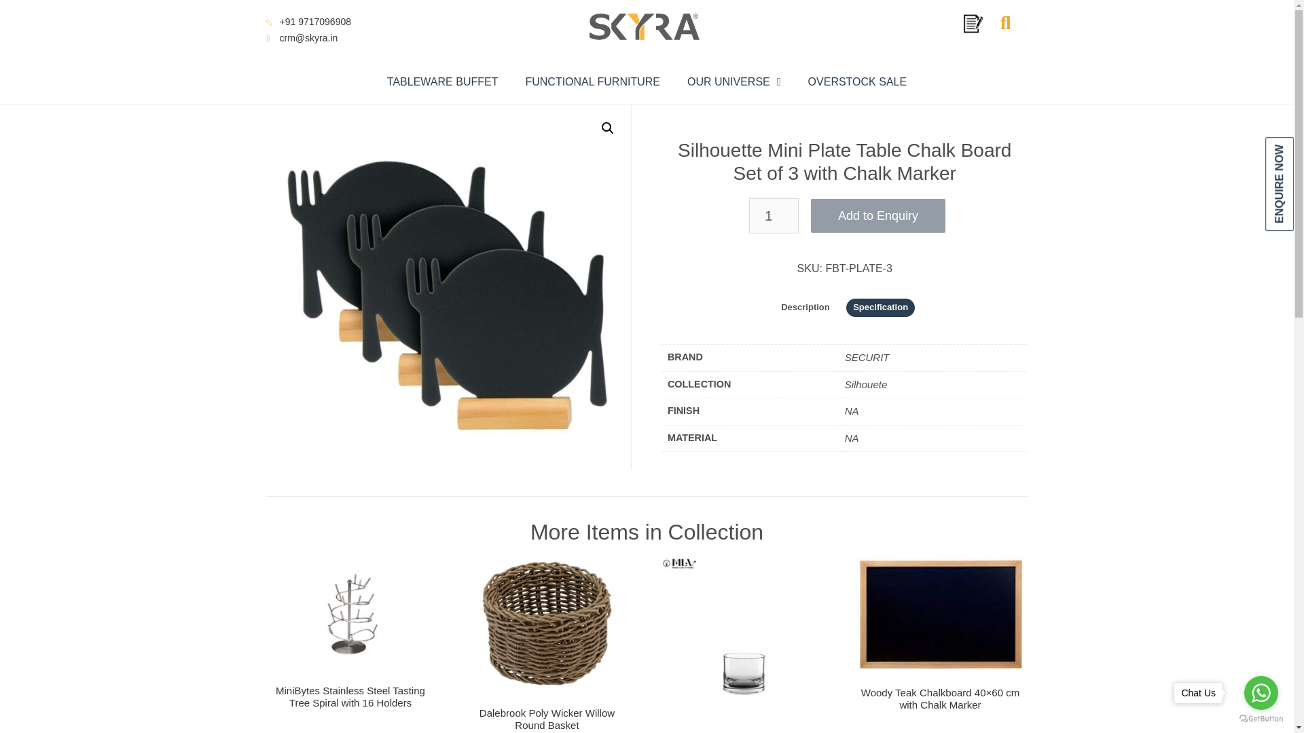 Image resolution: width=1304 pixels, height=733 pixels. I want to click on TABLEWARE BUFFET, so click(443, 81).